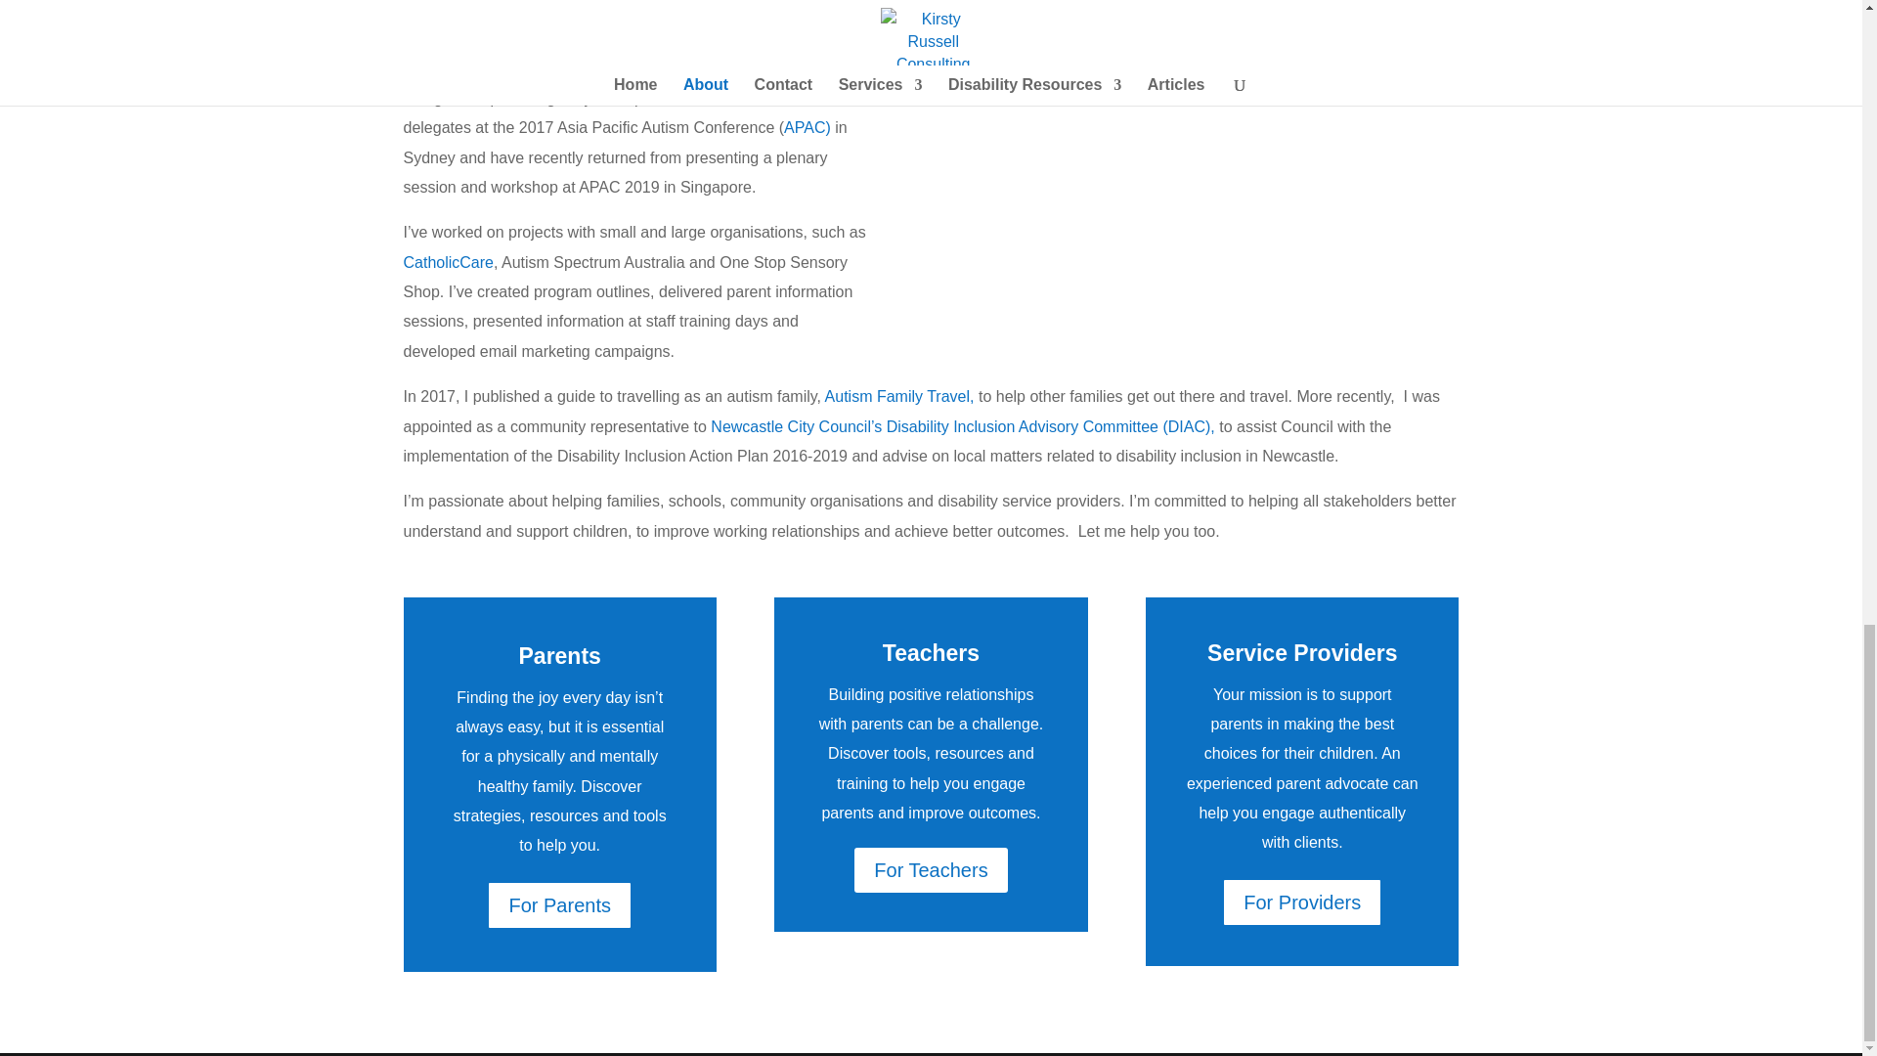  What do you see at coordinates (558, 905) in the screenshot?
I see `For Parents` at bounding box center [558, 905].